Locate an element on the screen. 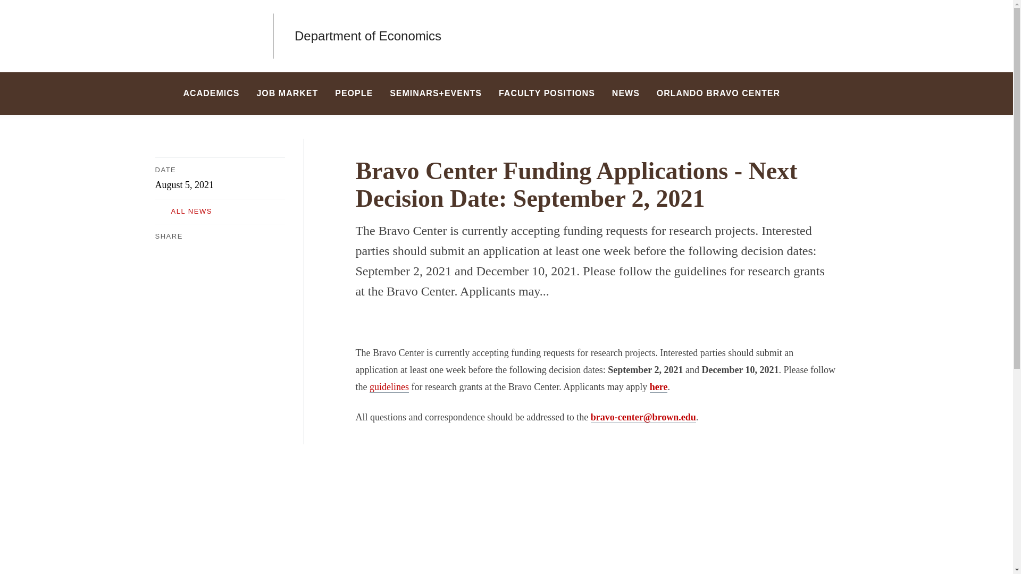  Linkedin is located at coordinates (203, 250).